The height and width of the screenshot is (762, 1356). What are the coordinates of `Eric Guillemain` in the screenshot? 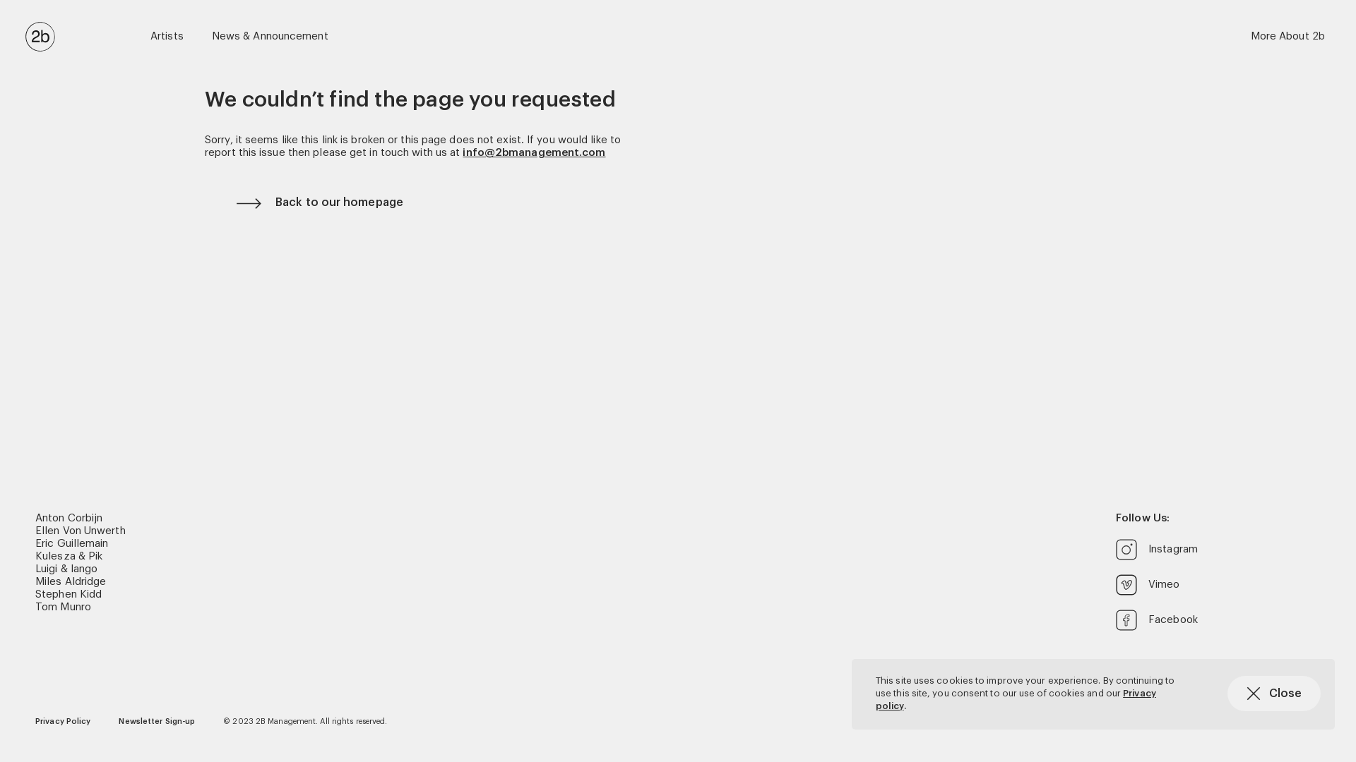 It's located at (72, 544).